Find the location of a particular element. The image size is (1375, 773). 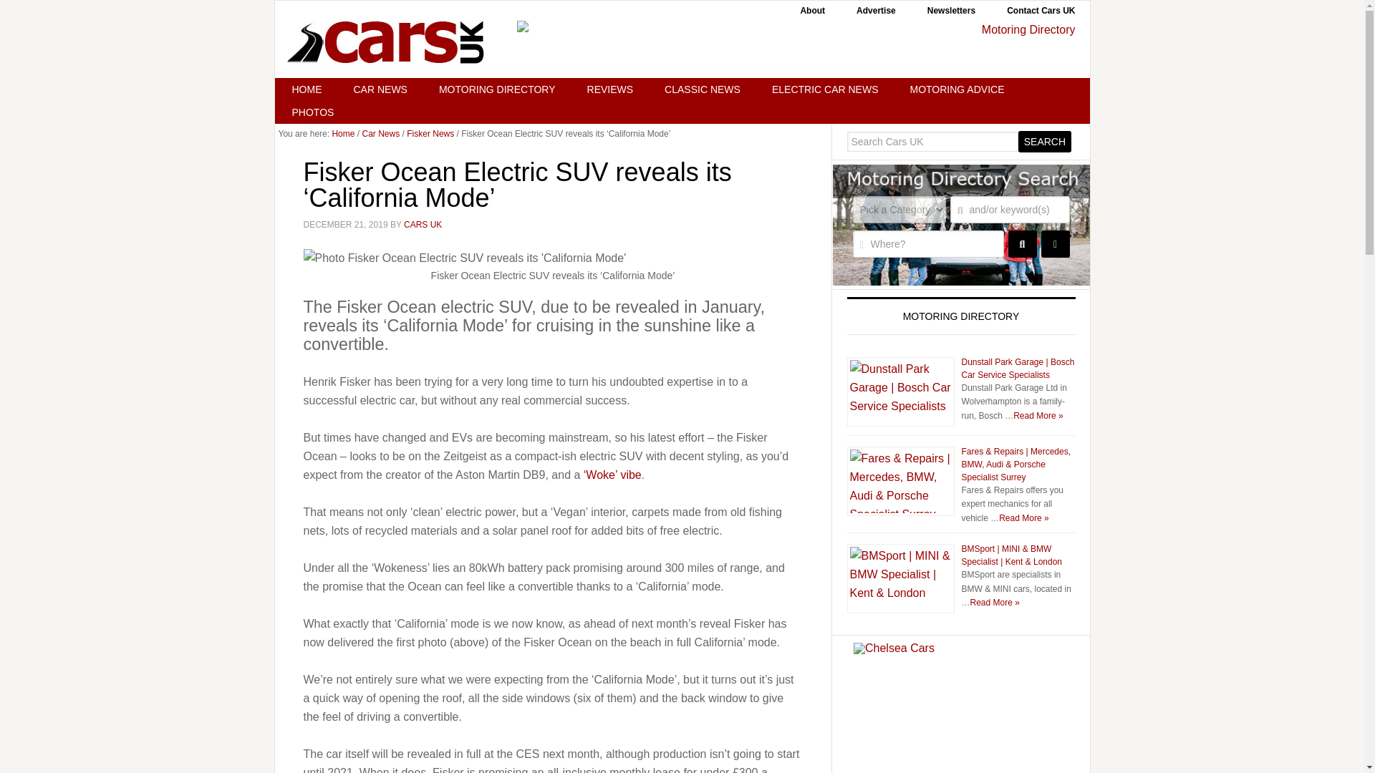

Home is located at coordinates (342, 134).